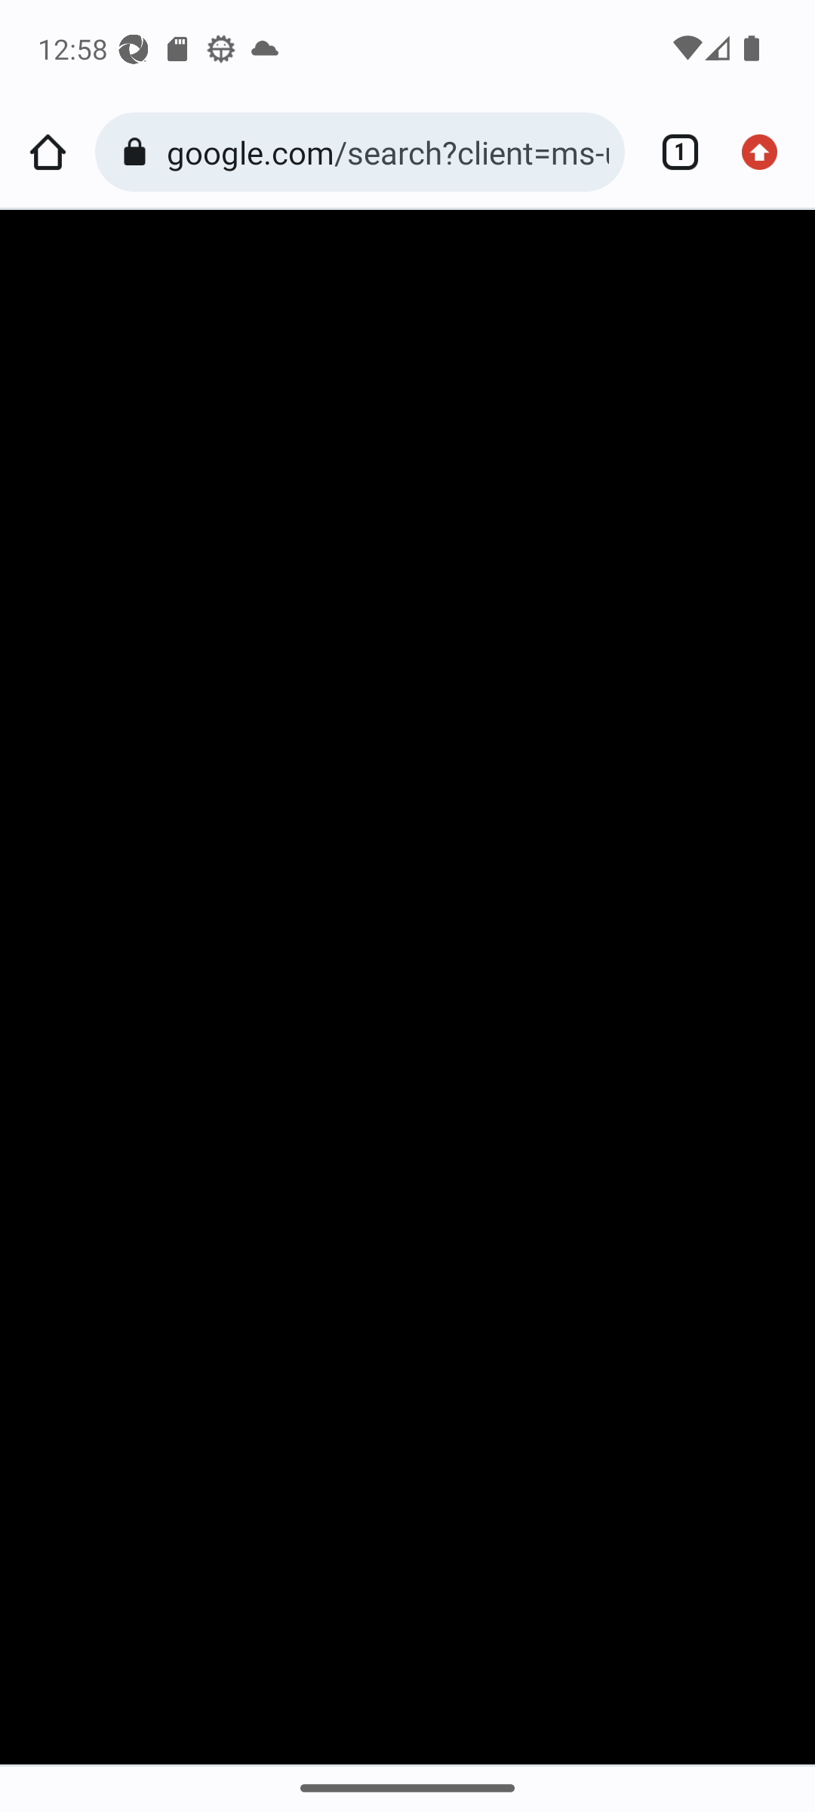  Describe the element at coordinates (48, 153) in the screenshot. I see `Home` at that location.